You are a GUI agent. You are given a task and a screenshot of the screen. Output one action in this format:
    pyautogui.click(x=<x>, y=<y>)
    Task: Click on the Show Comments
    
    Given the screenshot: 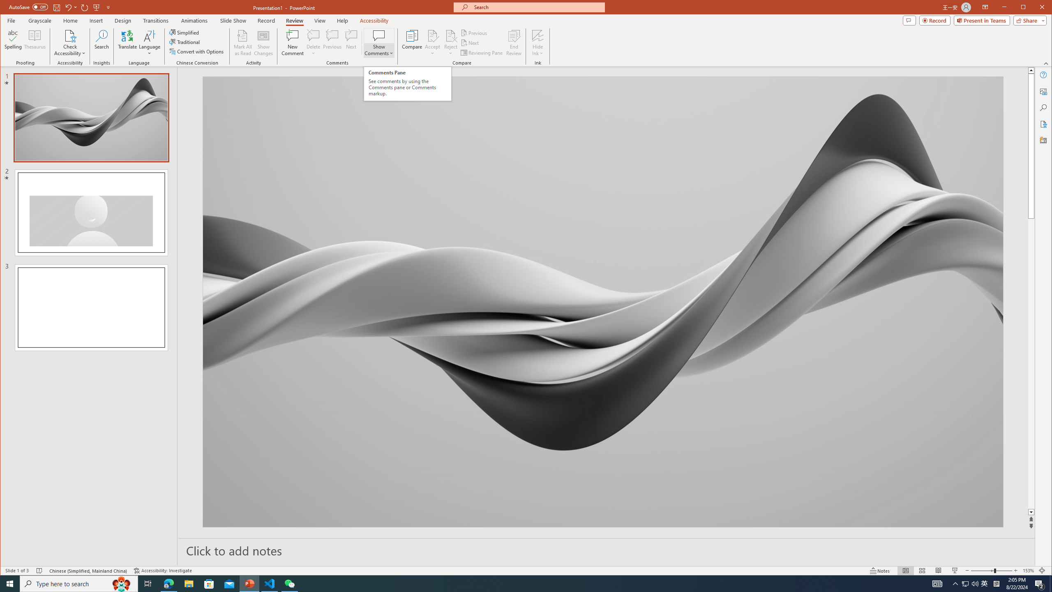 What is the action you would take?
    pyautogui.click(x=379, y=35)
    